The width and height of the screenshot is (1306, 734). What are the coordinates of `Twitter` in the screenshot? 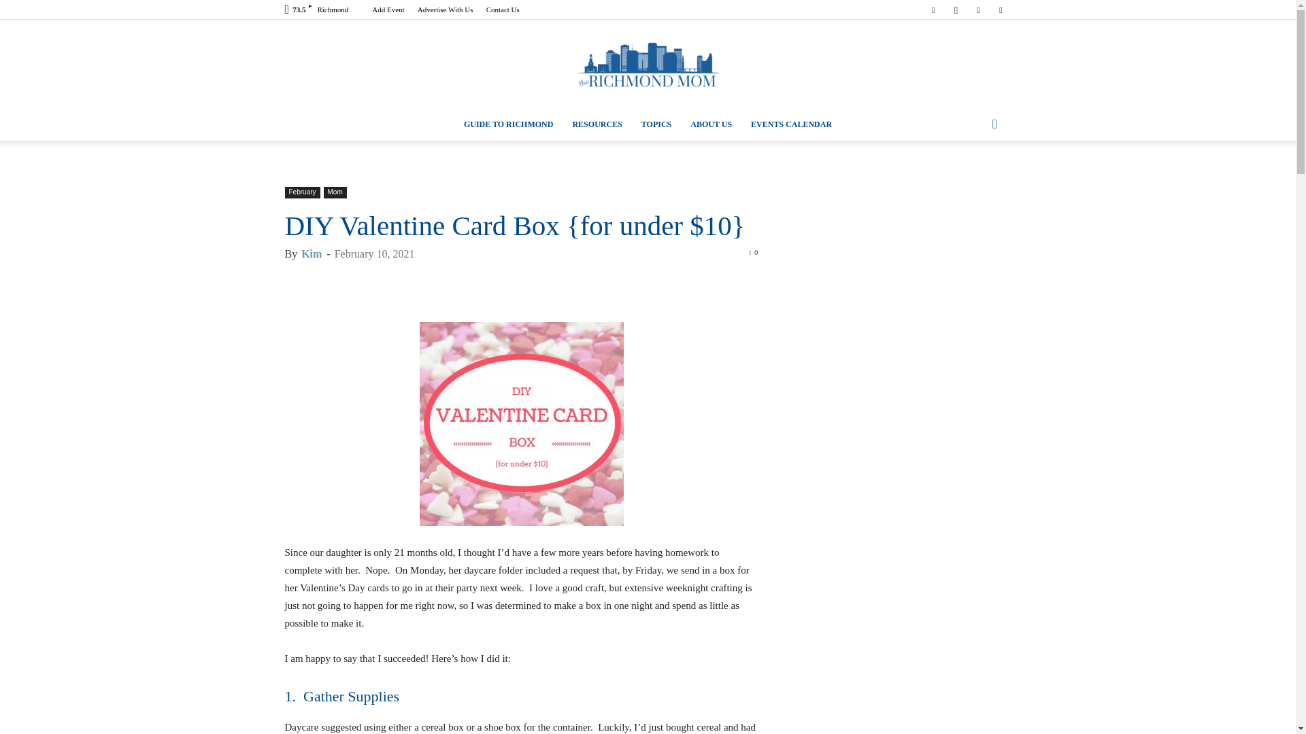 It's located at (1000, 10).